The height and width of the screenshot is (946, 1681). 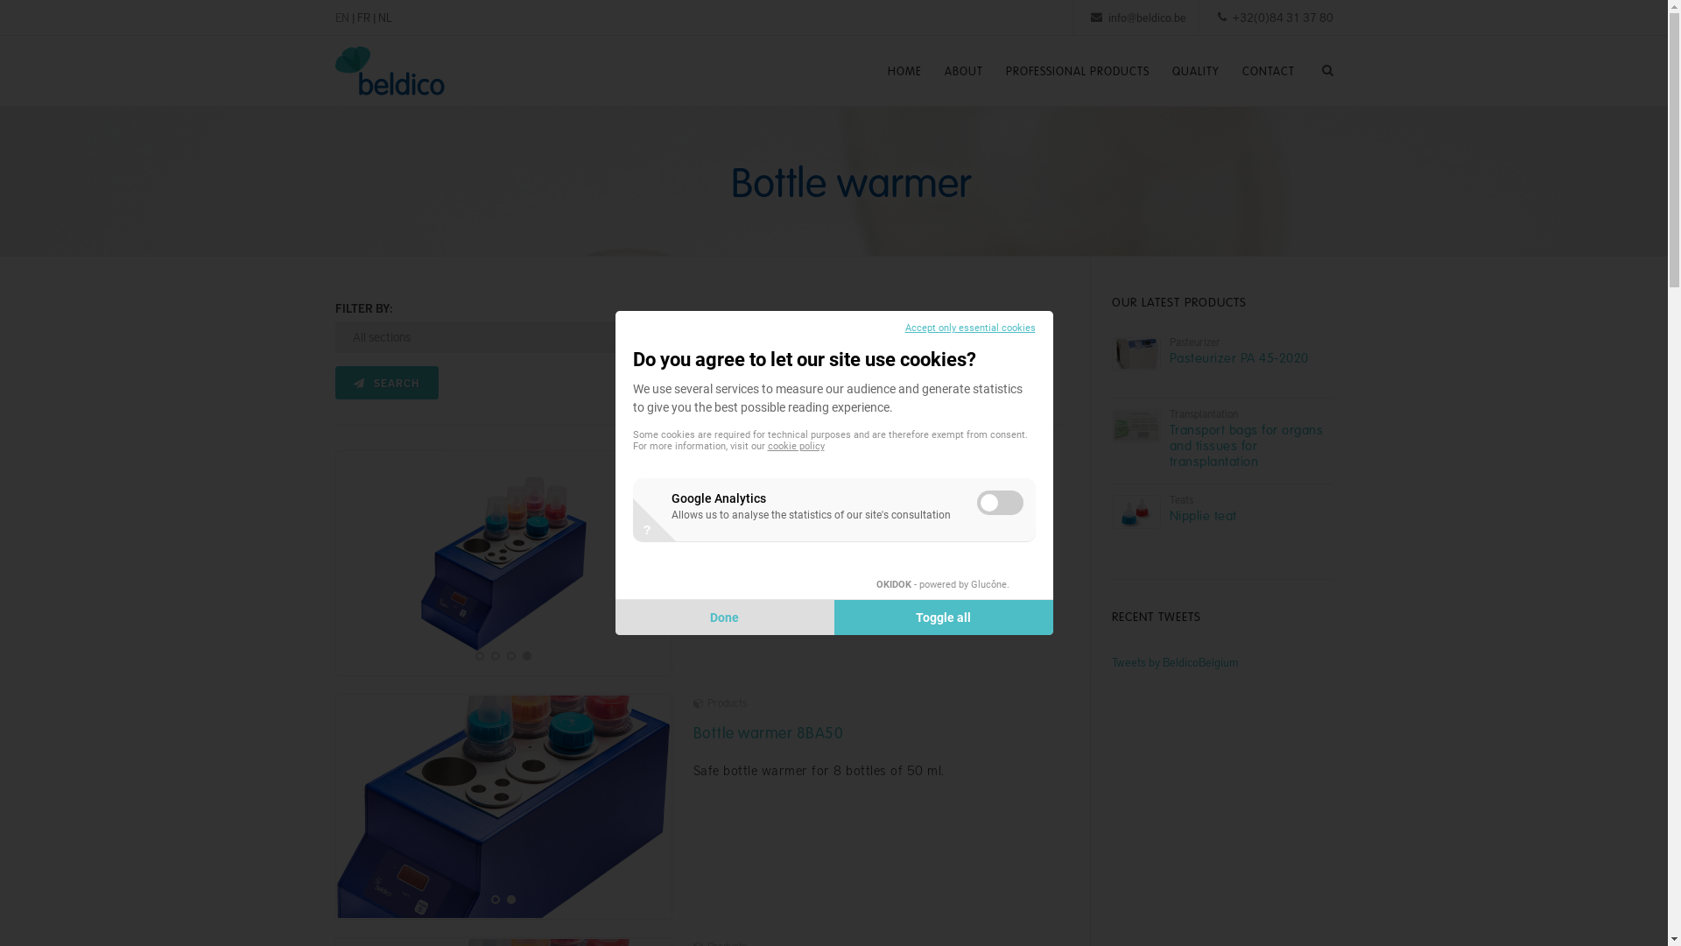 I want to click on Accept only essential cookies, so click(x=970, y=328).